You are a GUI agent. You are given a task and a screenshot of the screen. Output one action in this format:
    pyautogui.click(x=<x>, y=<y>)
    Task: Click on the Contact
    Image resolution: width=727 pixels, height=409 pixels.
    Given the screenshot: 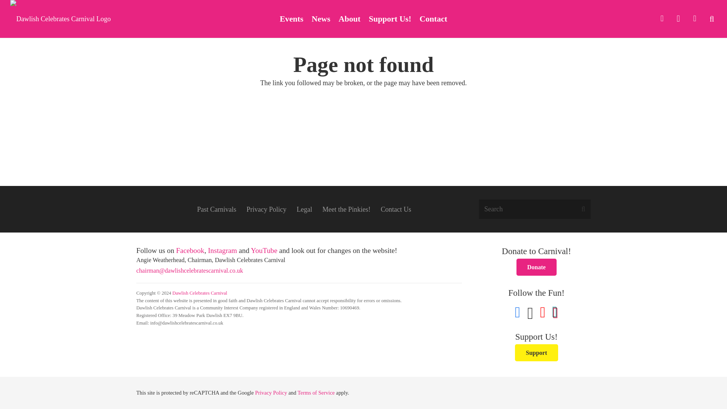 What is the action you would take?
    pyautogui.click(x=433, y=19)
    